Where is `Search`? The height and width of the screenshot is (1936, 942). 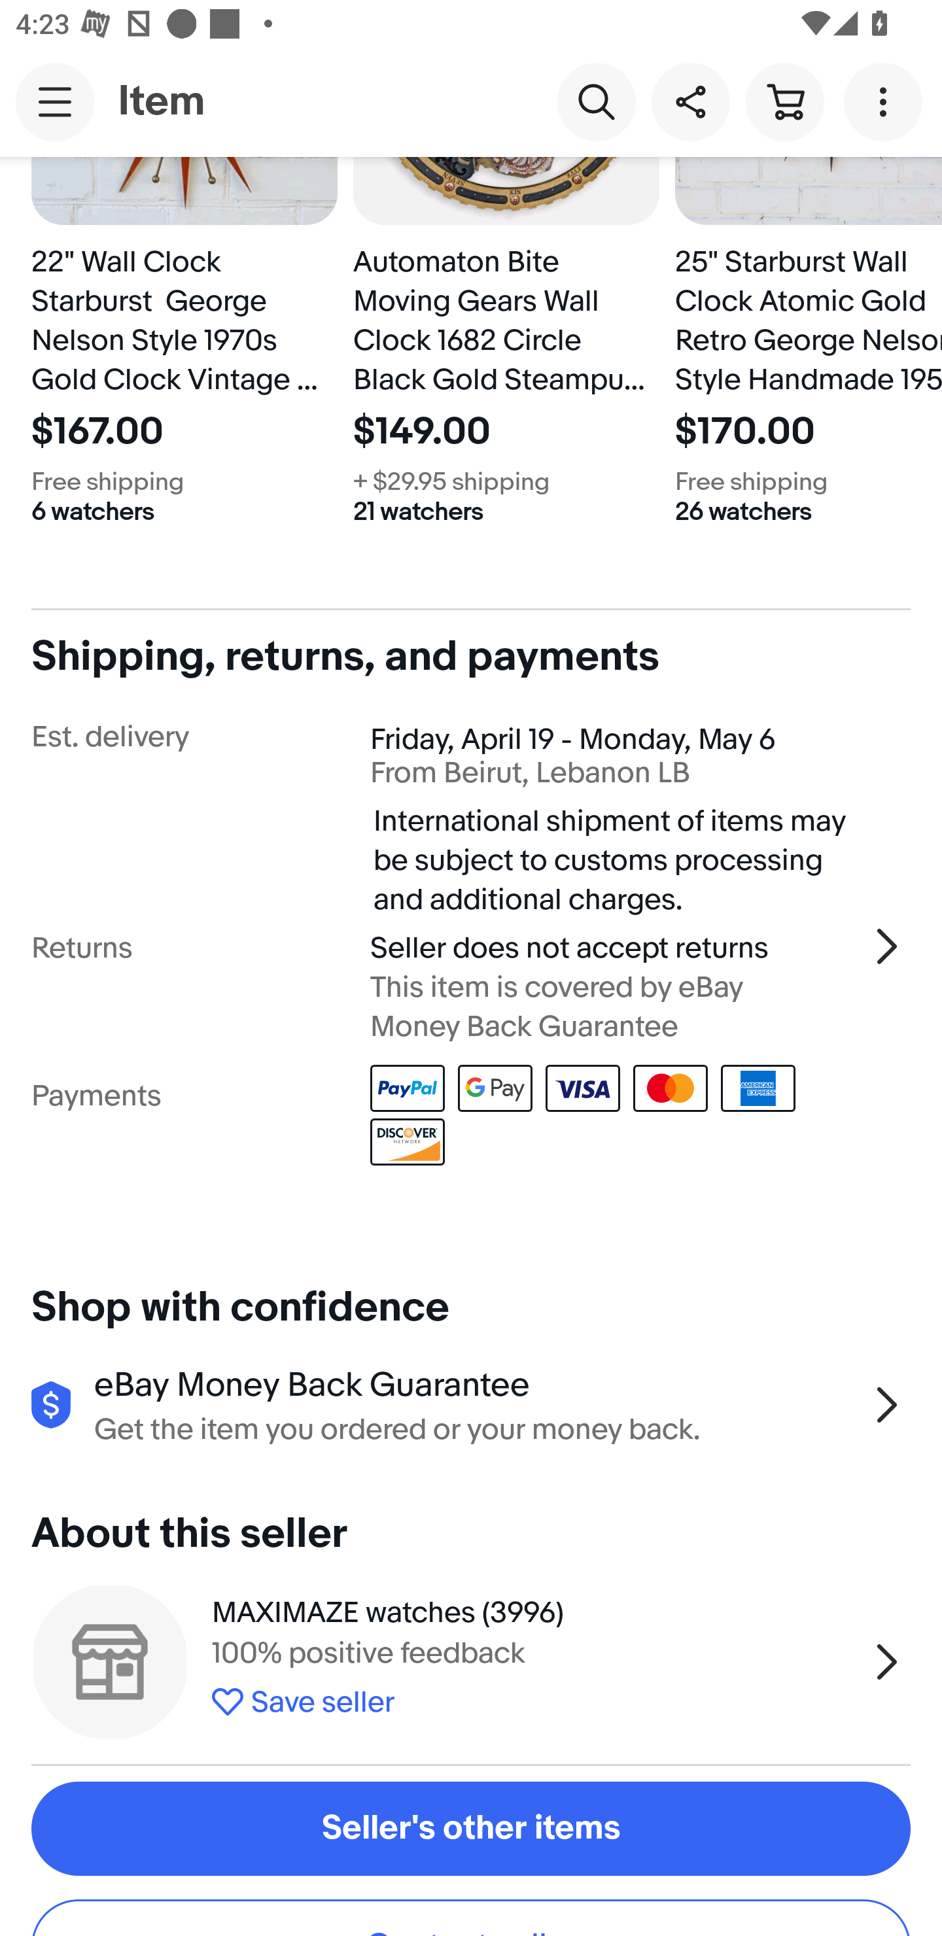 Search is located at coordinates (596, 101).